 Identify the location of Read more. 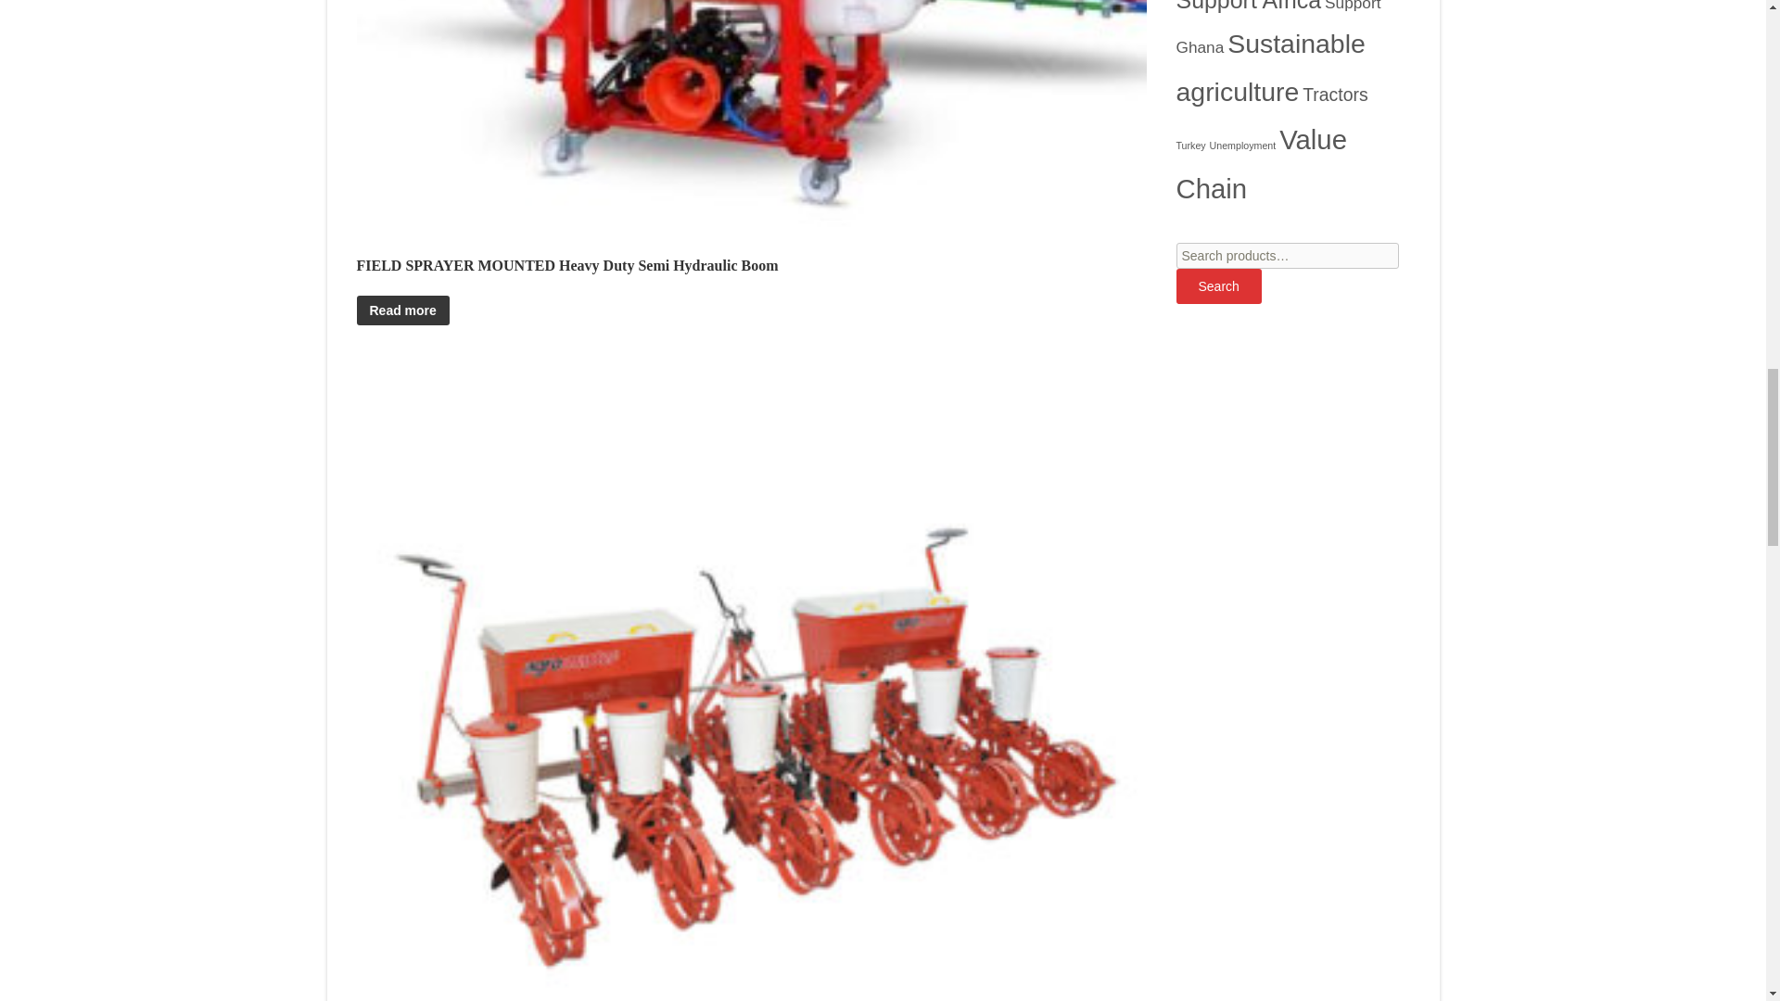
(402, 310).